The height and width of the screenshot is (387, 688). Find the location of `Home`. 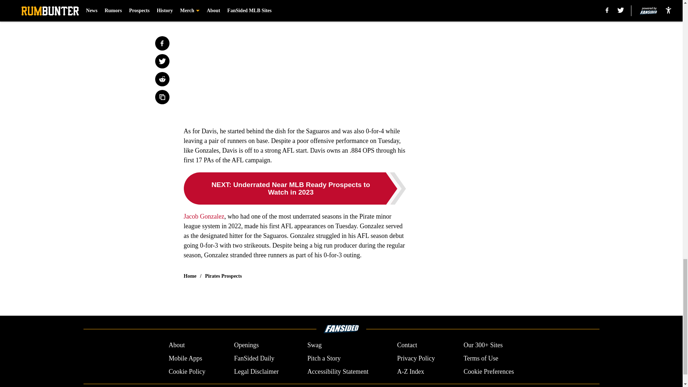

Home is located at coordinates (190, 276).